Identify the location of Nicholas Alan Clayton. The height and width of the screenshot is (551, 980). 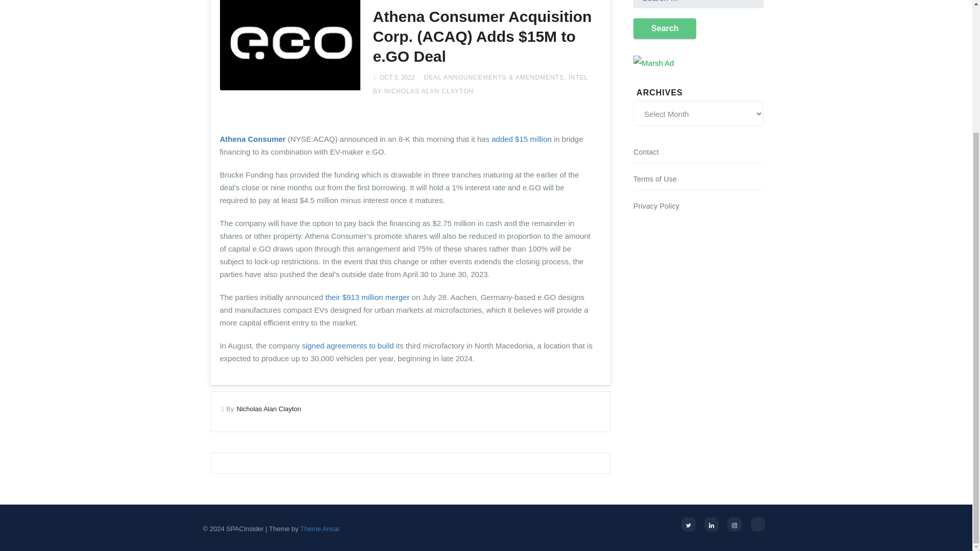
(268, 408).